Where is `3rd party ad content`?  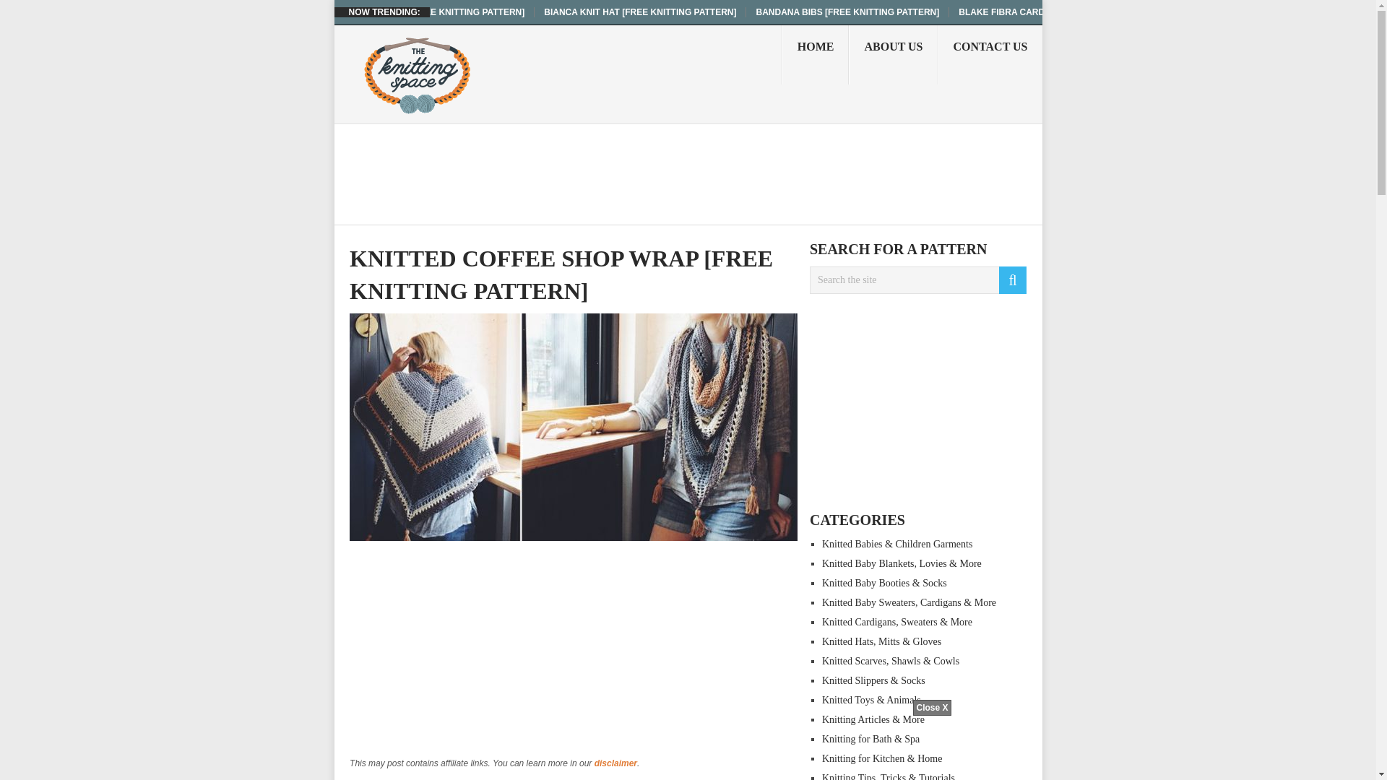
3rd party ad content is located at coordinates (612, 173).